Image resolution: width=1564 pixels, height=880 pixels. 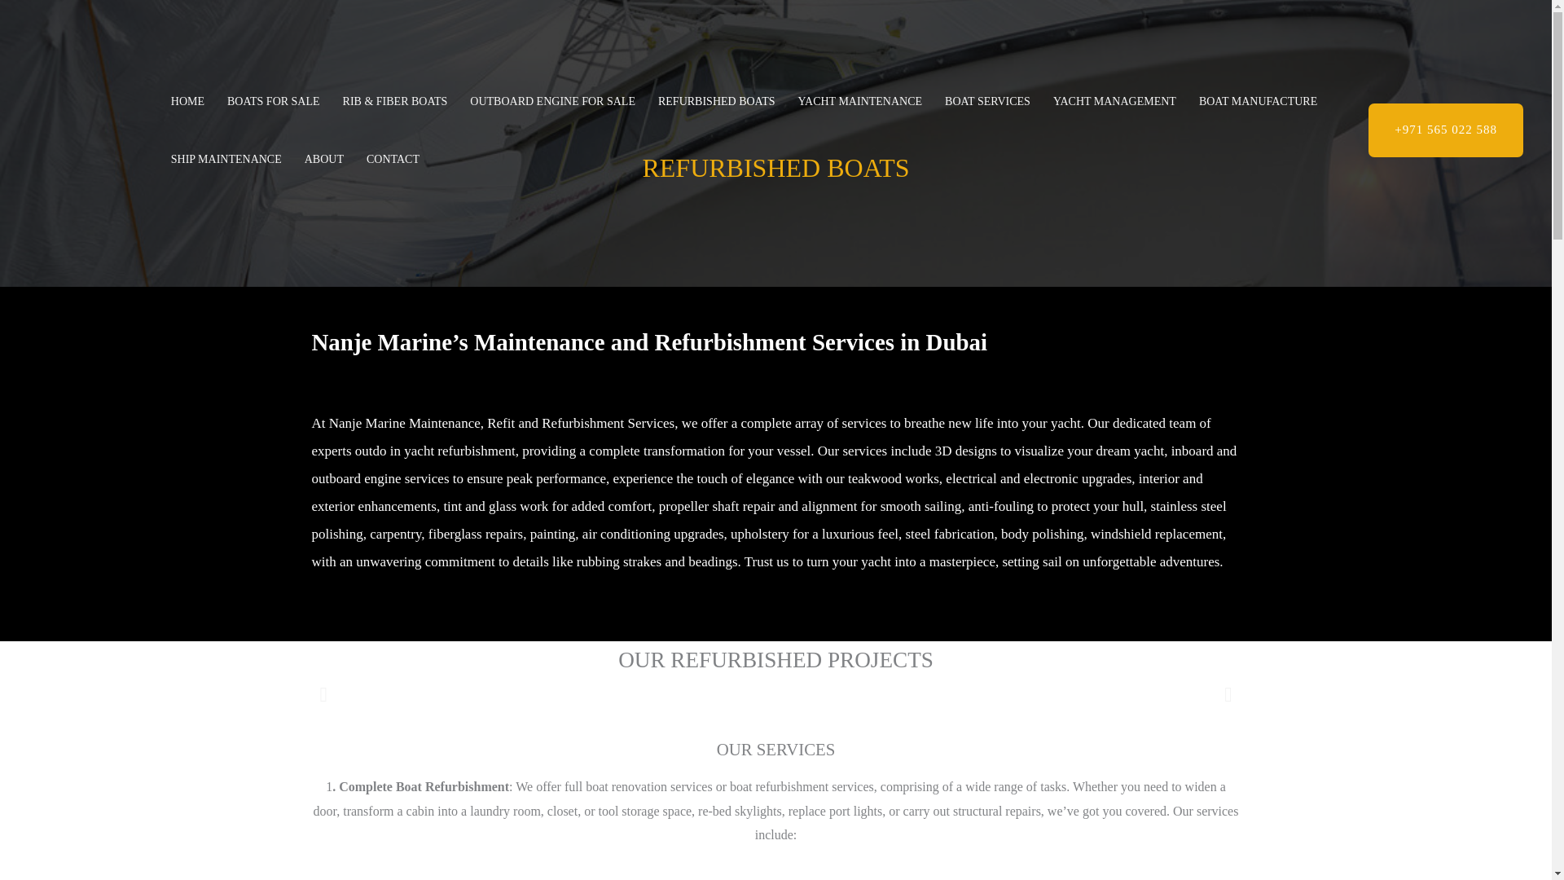 I want to click on ABOUT, so click(x=324, y=160).